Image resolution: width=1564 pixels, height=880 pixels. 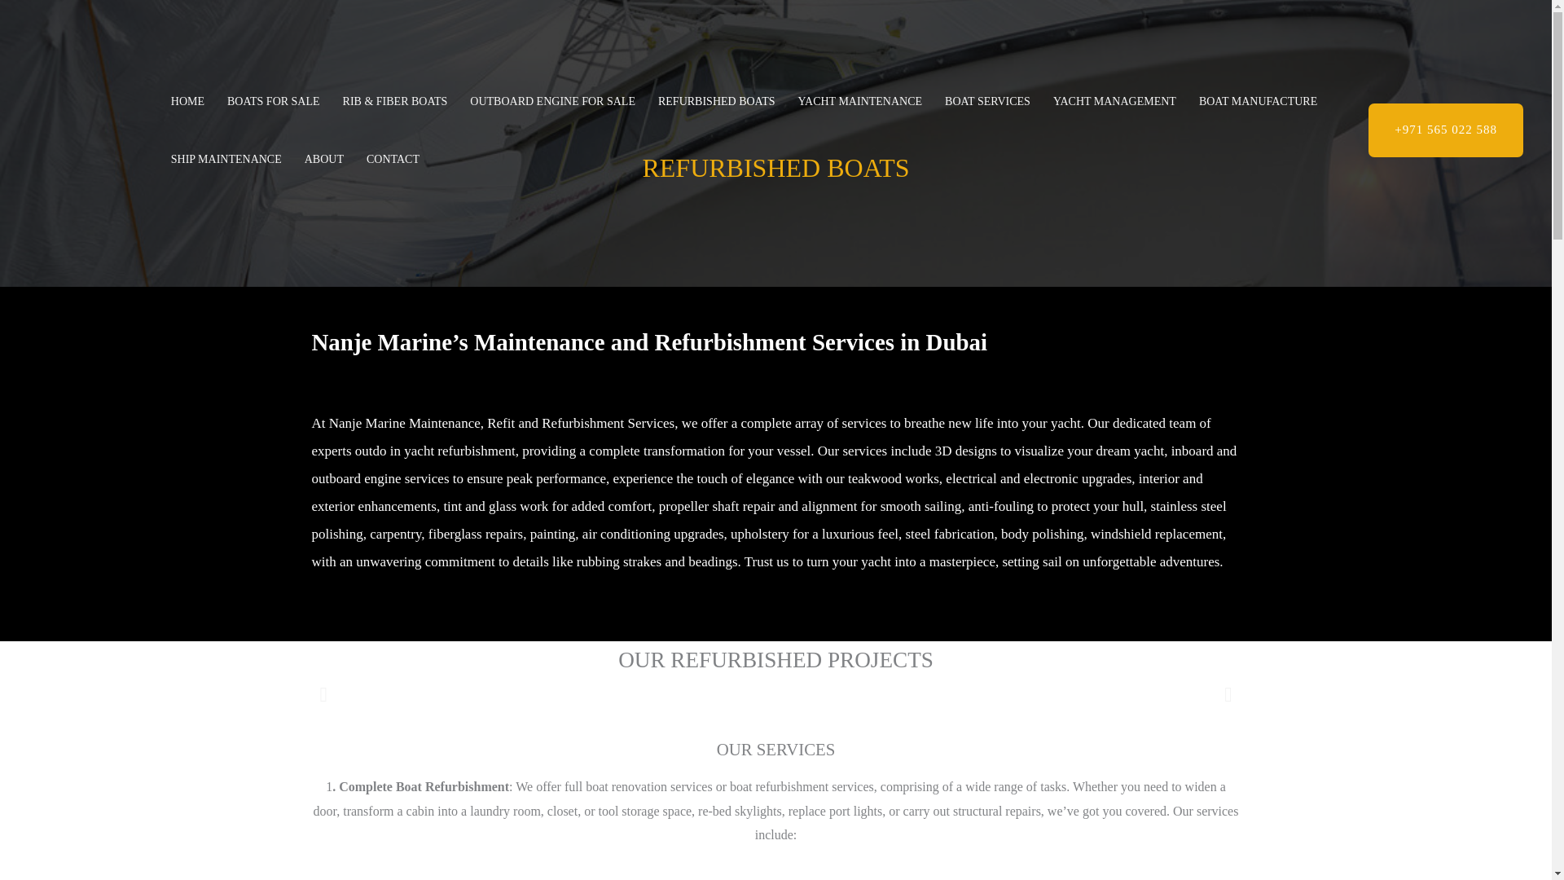 I want to click on ABOUT, so click(x=324, y=160).